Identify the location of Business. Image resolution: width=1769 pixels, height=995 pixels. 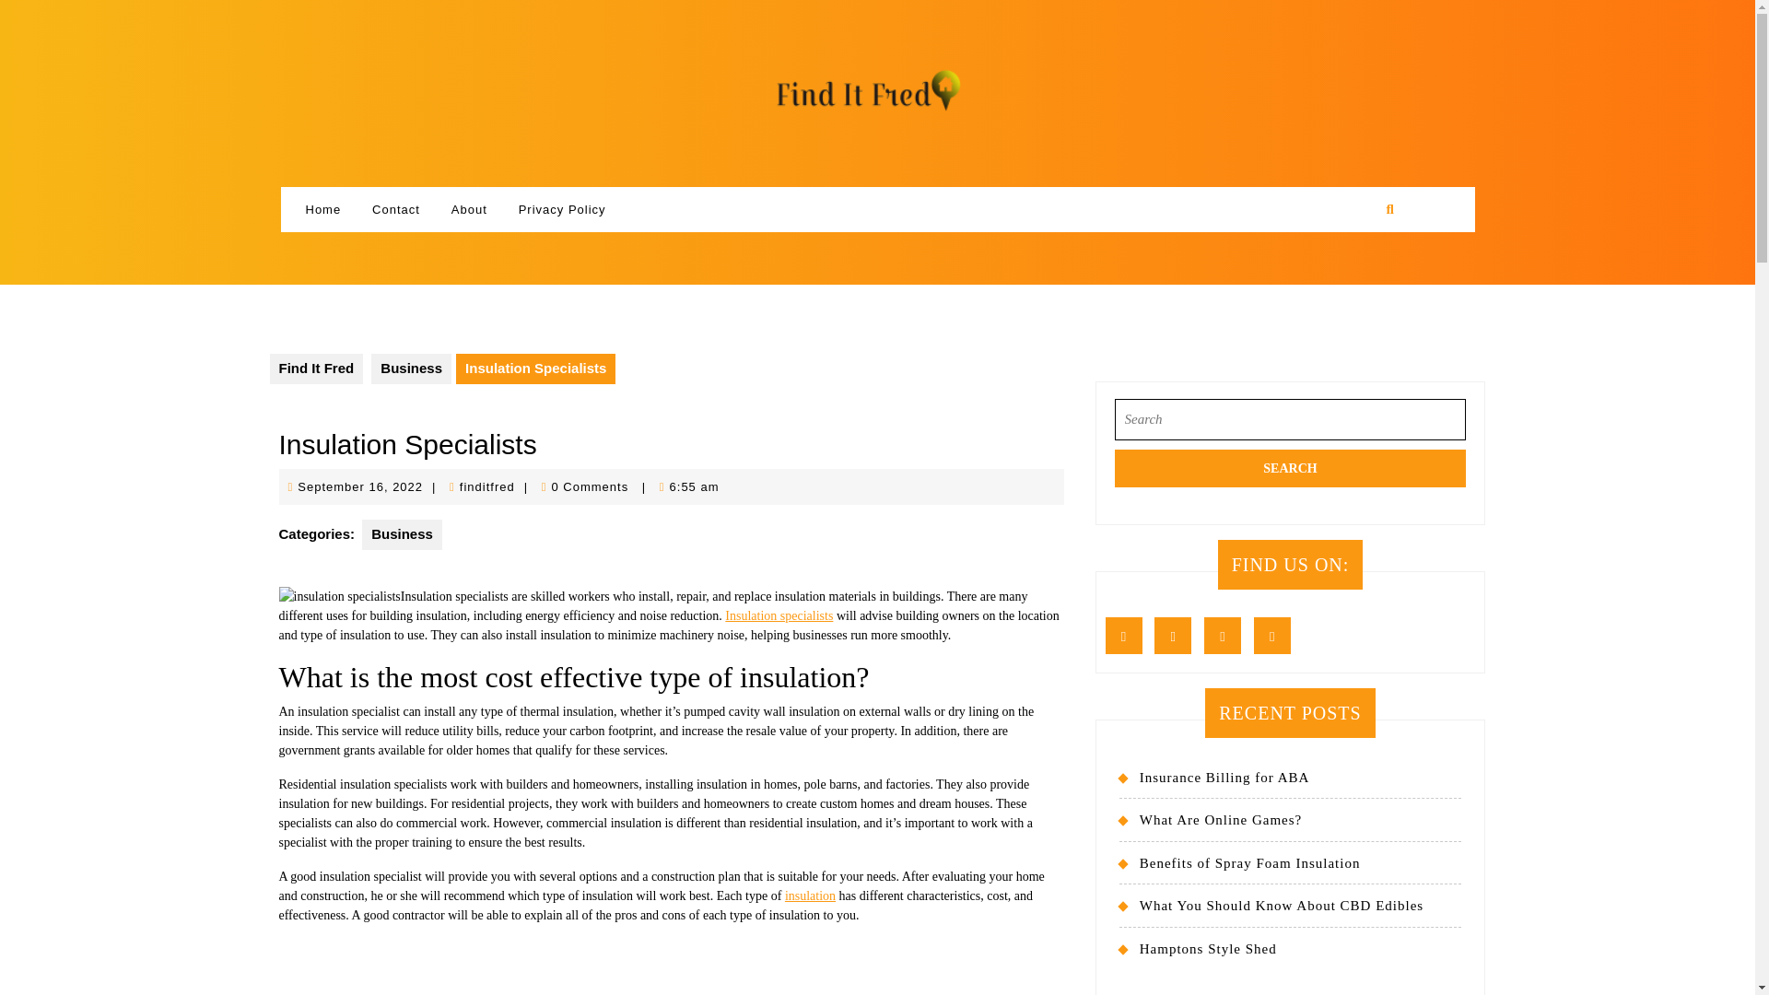
(411, 369).